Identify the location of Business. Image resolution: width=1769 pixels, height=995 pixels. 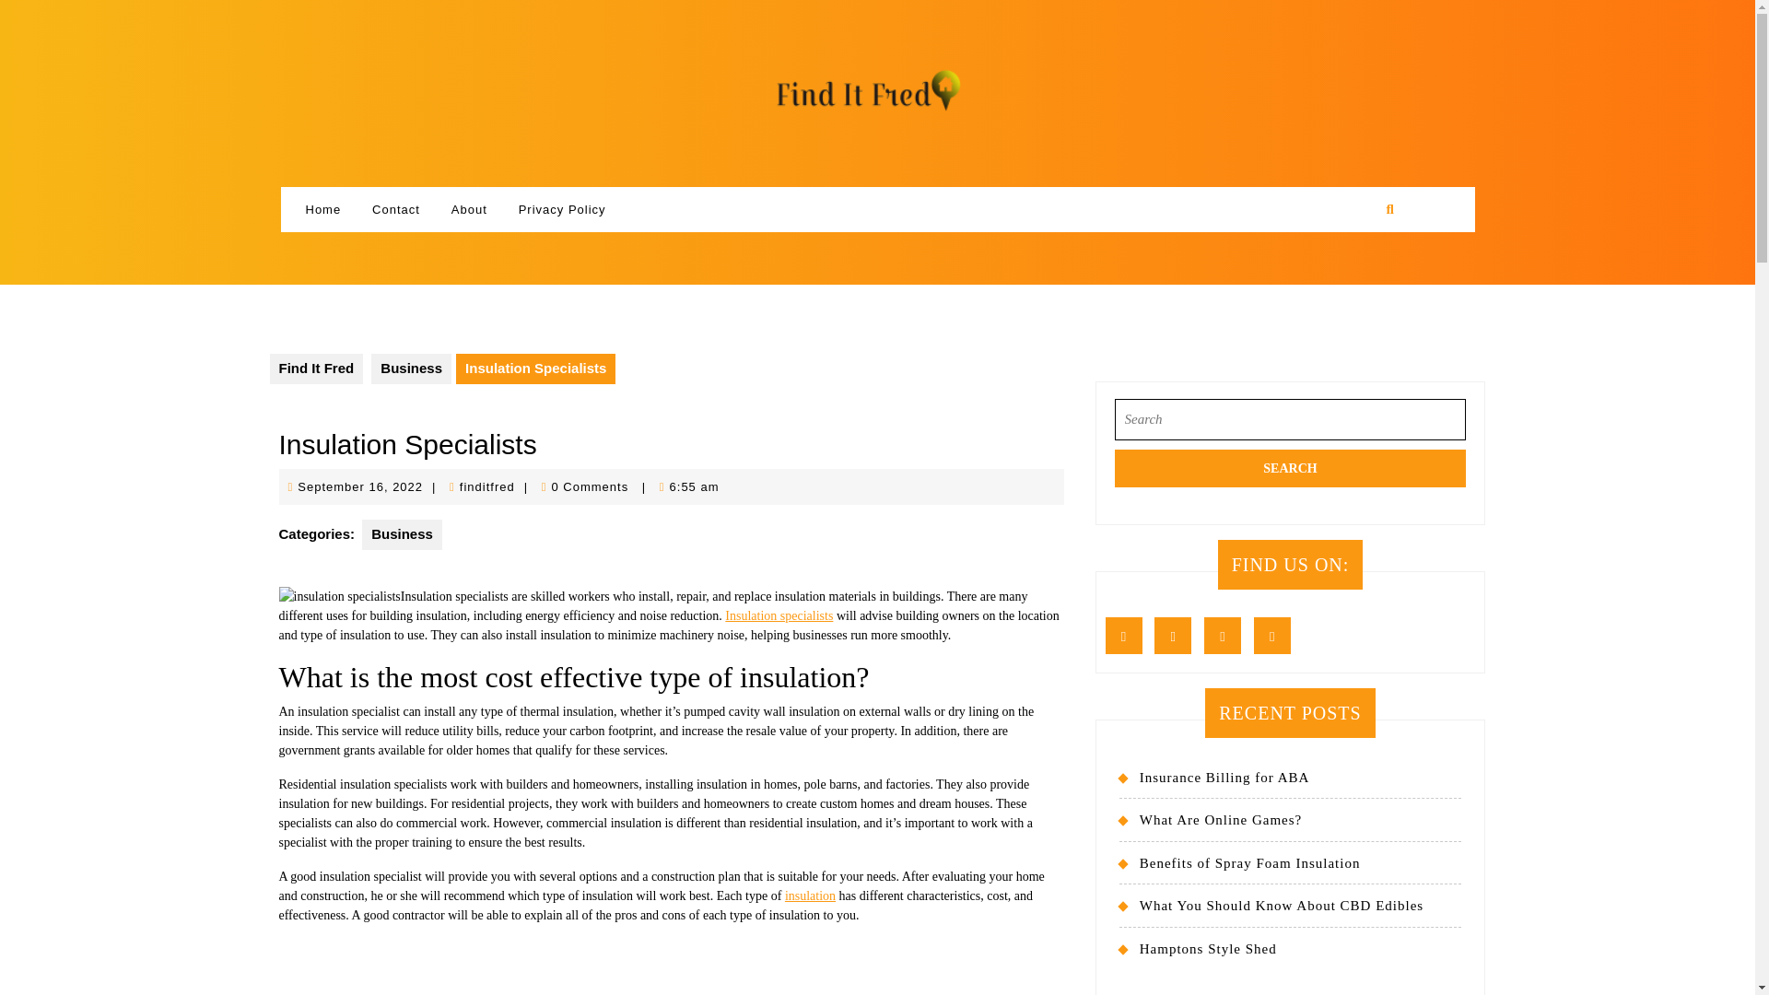
(411, 369).